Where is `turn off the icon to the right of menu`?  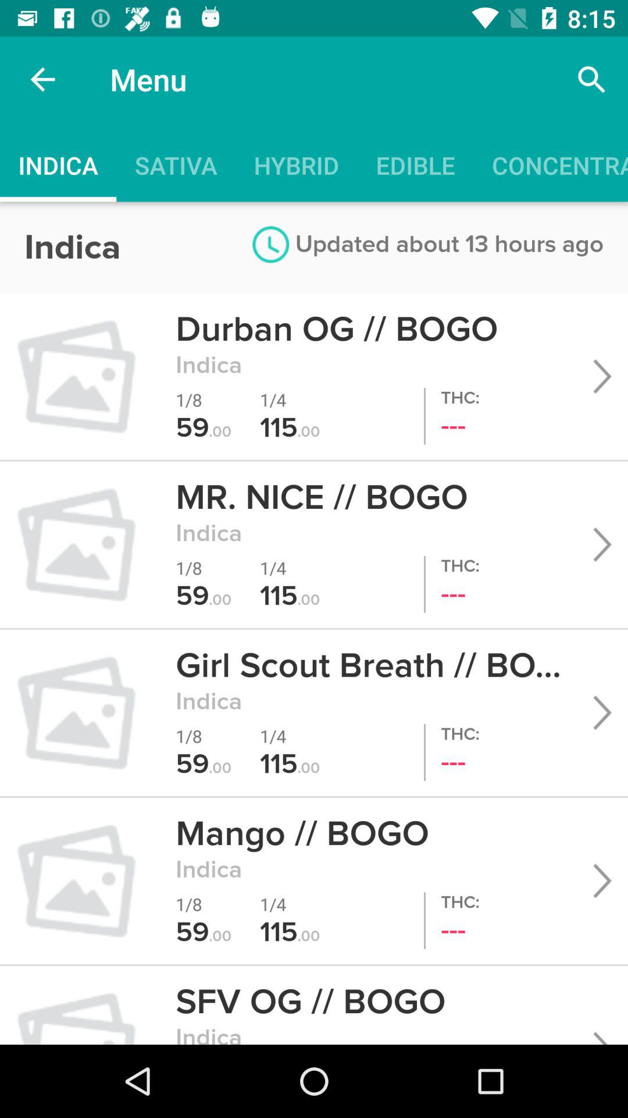 turn off the icon to the right of menu is located at coordinates (591, 79).